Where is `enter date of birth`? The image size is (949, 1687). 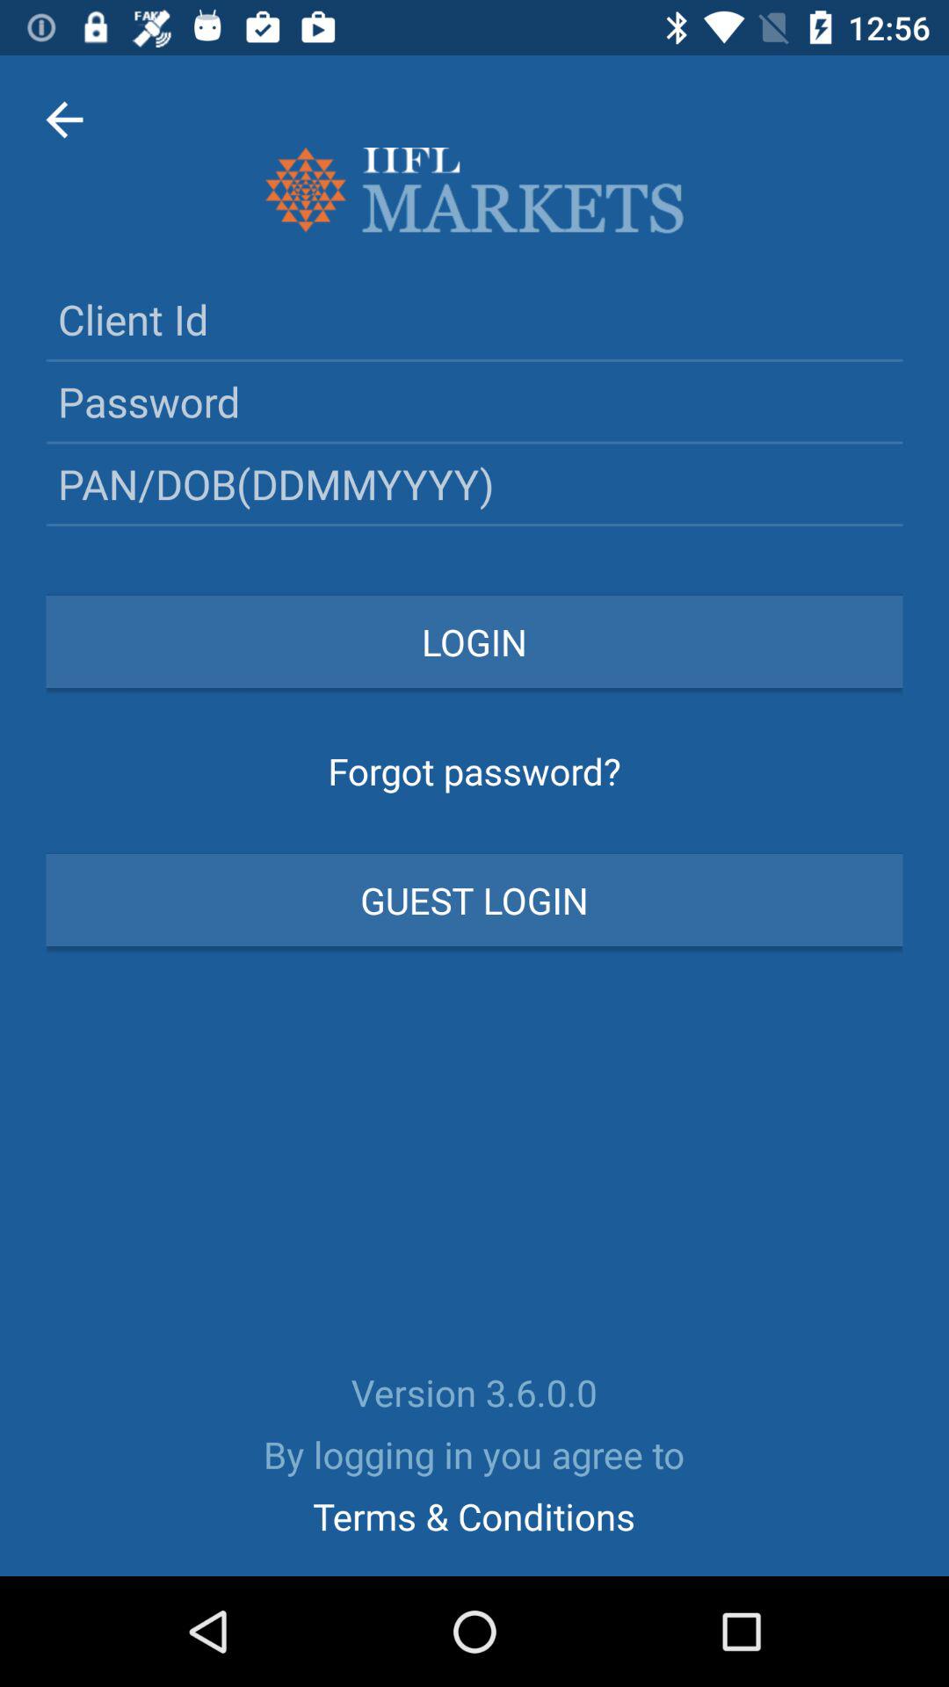 enter date of birth is located at coordinates (474, 483).